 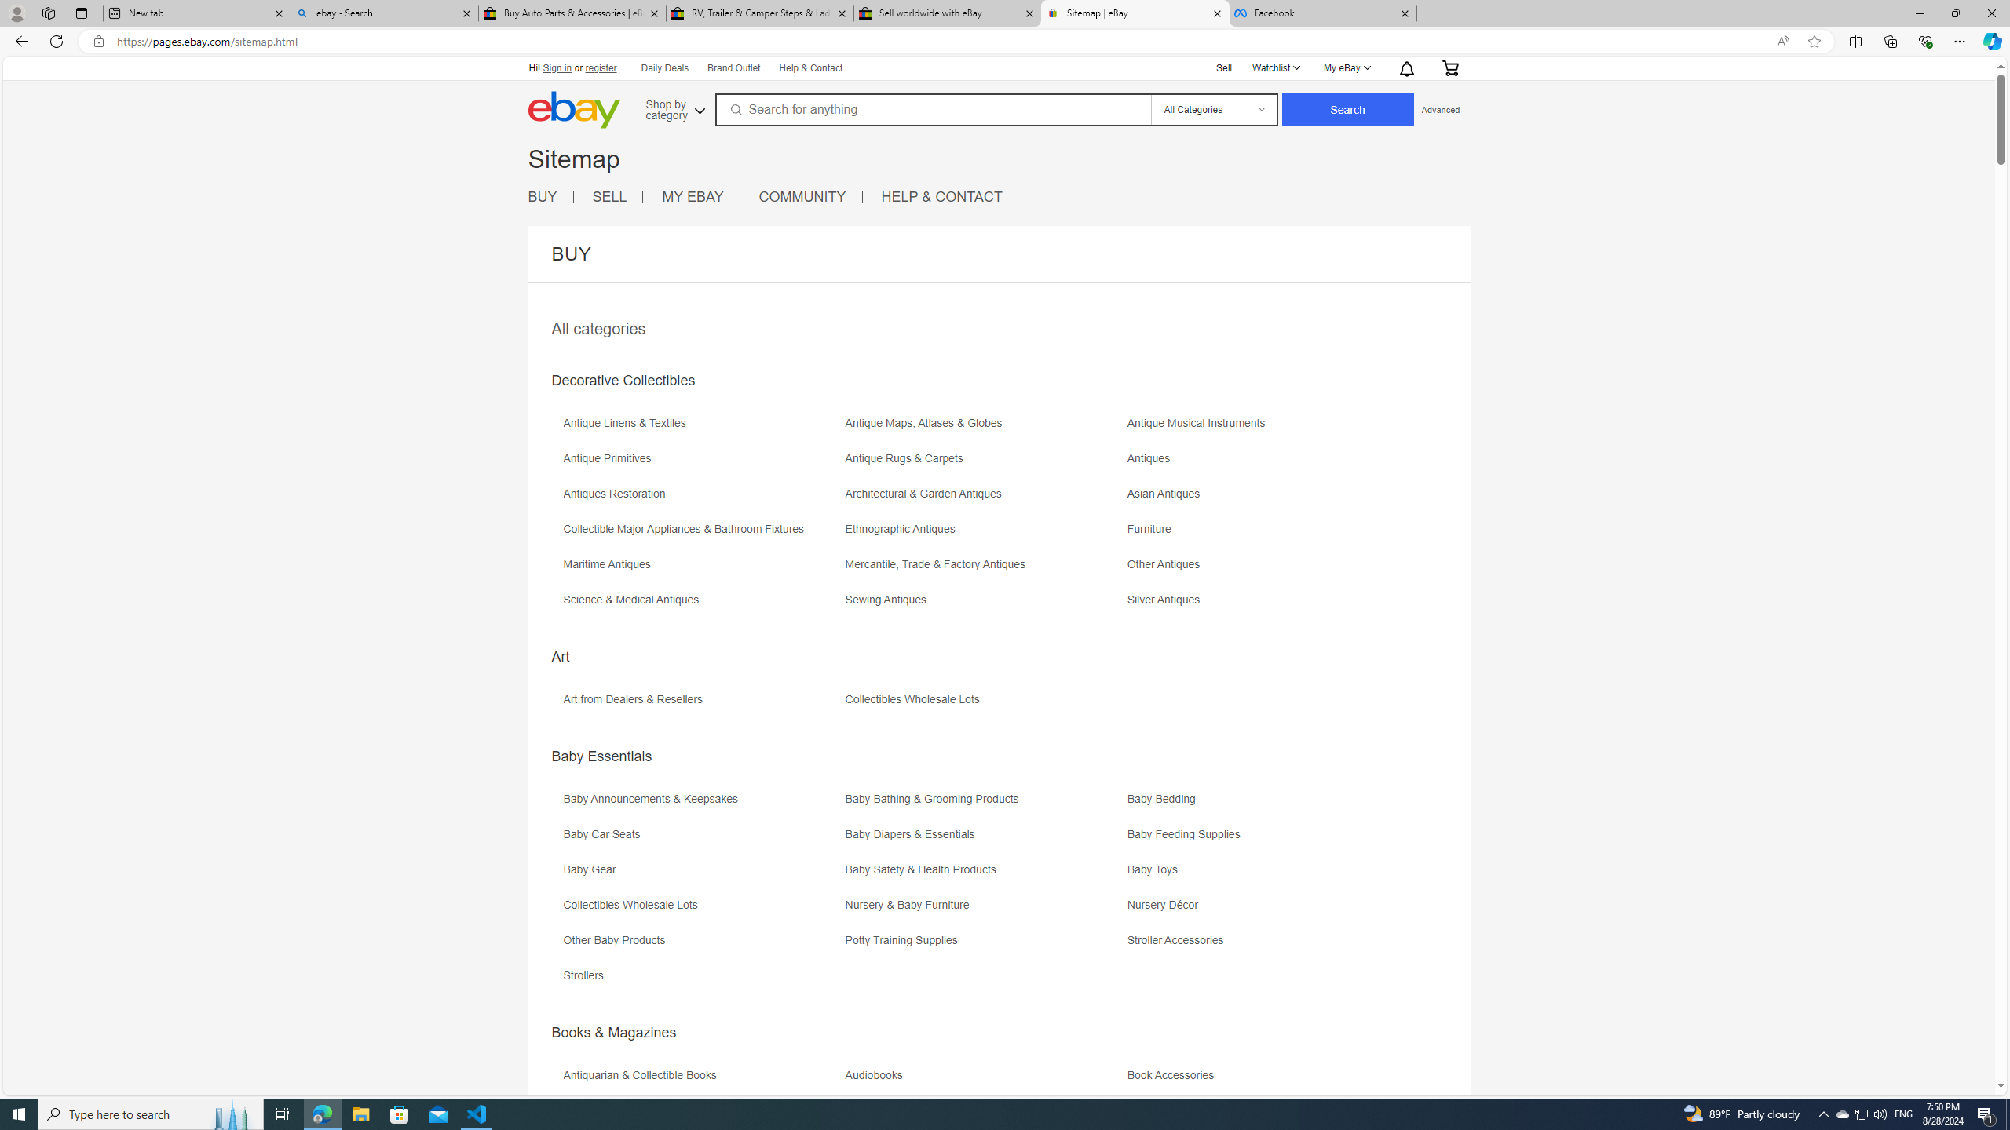 What do you see at coordinates (1165, 799) in the screenshot?
I see `Baby Bedding` at bounding box center [1165, 799].